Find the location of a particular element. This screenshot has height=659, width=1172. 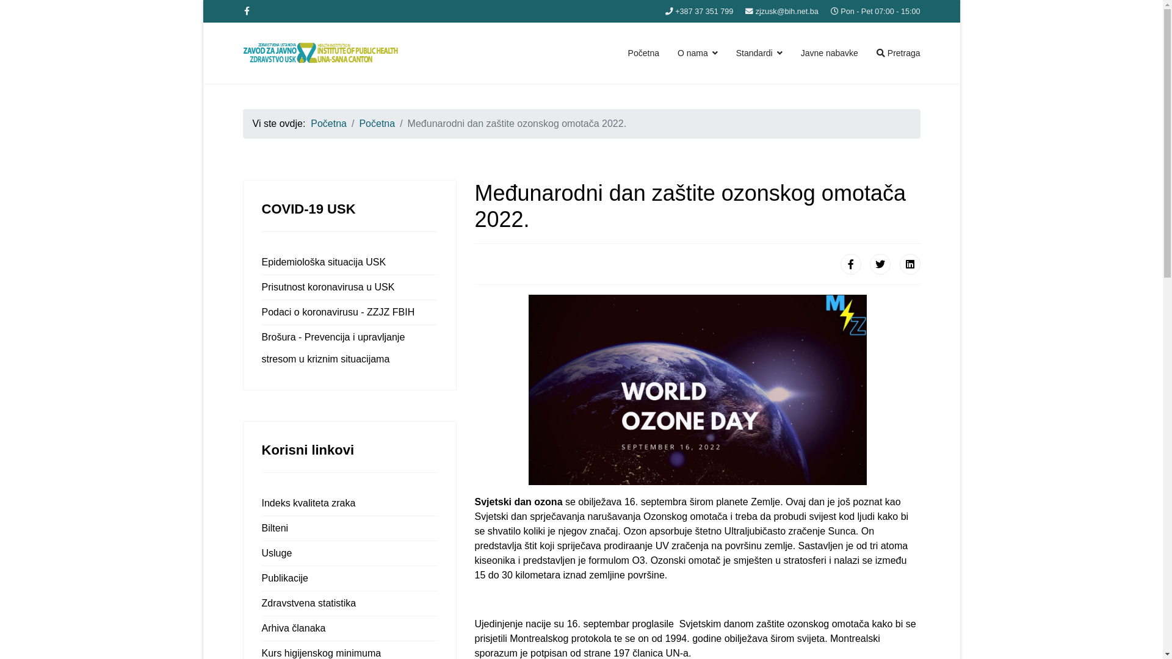

Usluge is located at coordinates (349, 553).